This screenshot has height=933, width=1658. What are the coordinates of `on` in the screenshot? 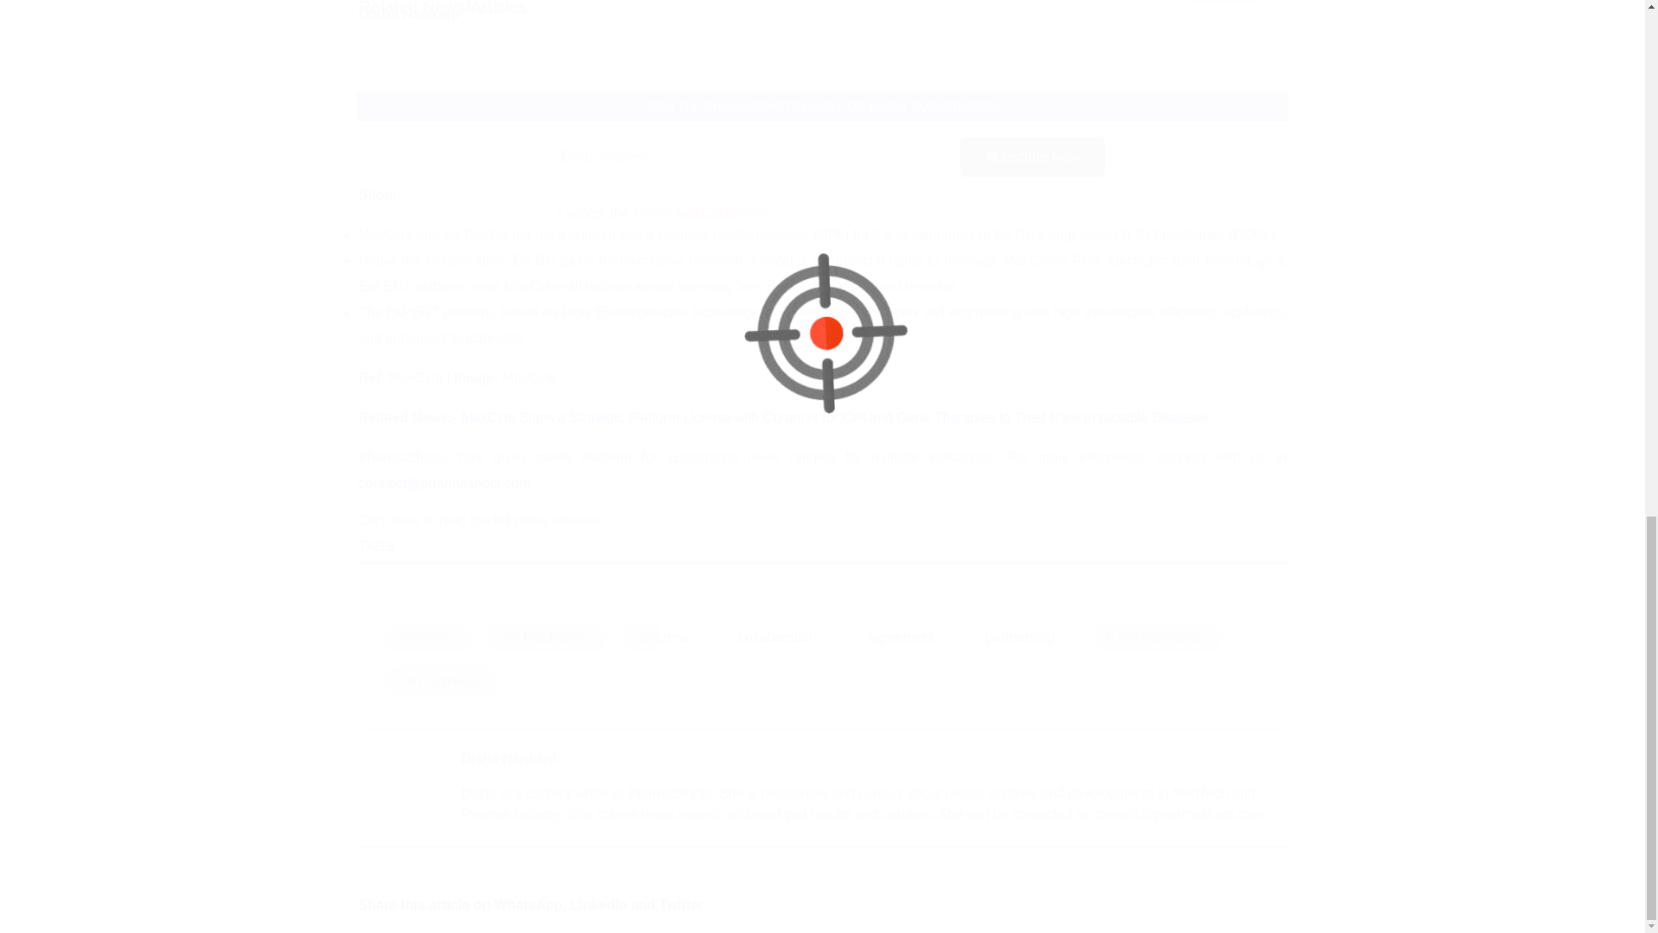 It's located at (547, 211).